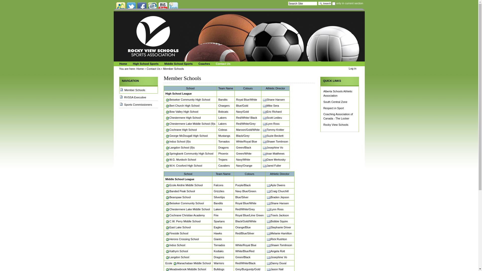 This screenshot has height=271, width=482. Describe the element at coordinates (272, 166) in the screenshot. I see `Jared Fuller` at that location.